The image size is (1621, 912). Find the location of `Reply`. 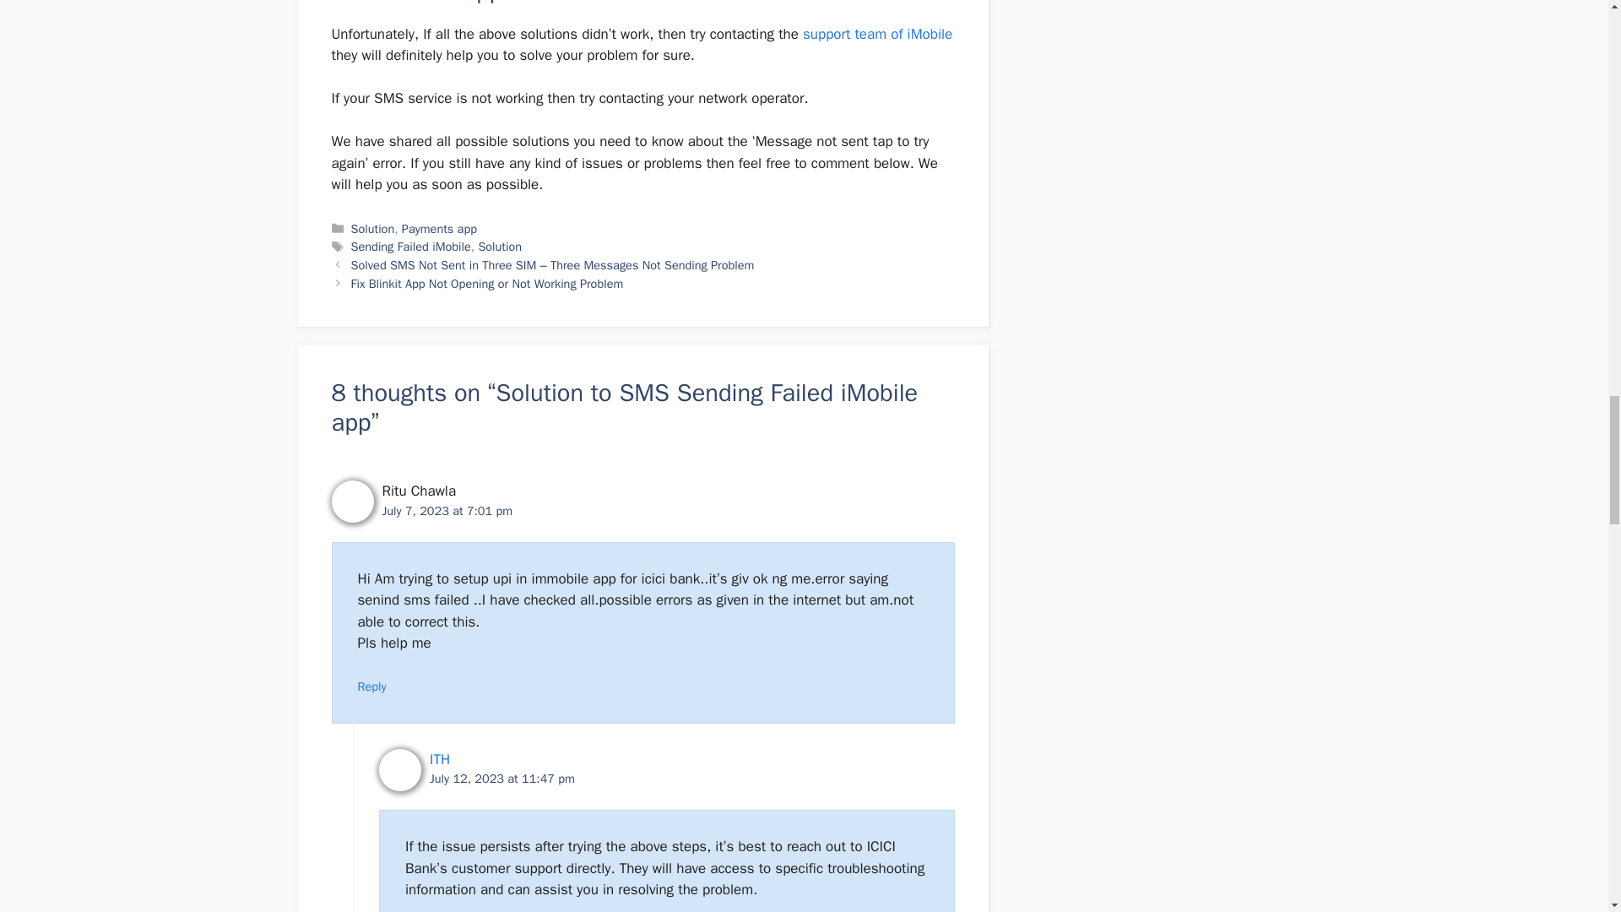

Reply is located at coordinates (372, 686).